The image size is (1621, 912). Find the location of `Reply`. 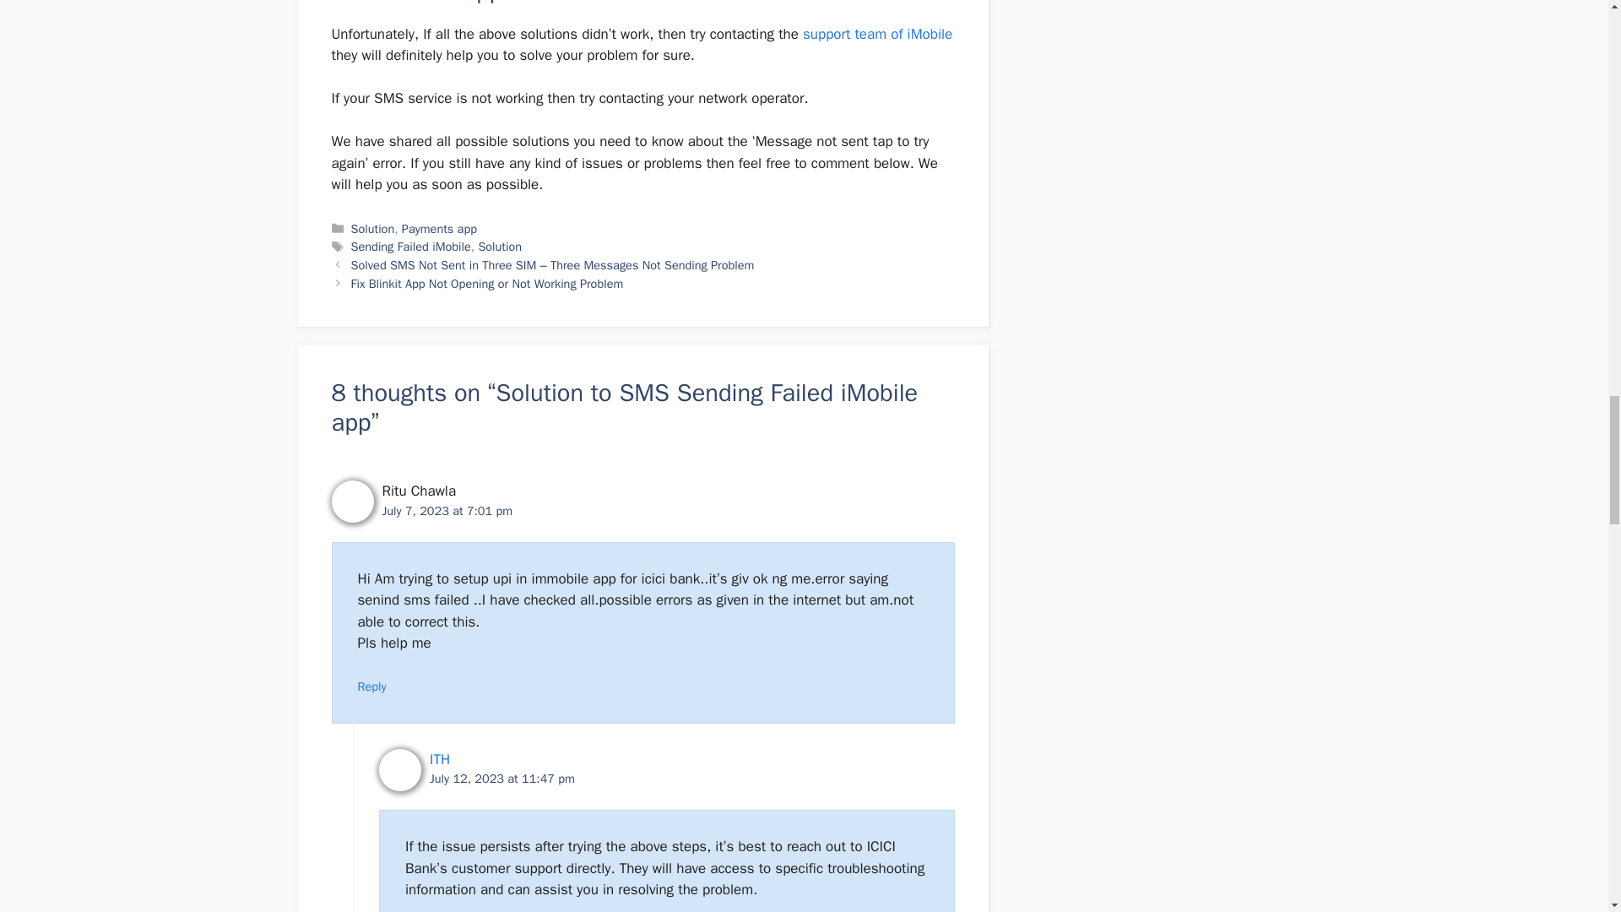

Reply is located at coordinates (372, 686).